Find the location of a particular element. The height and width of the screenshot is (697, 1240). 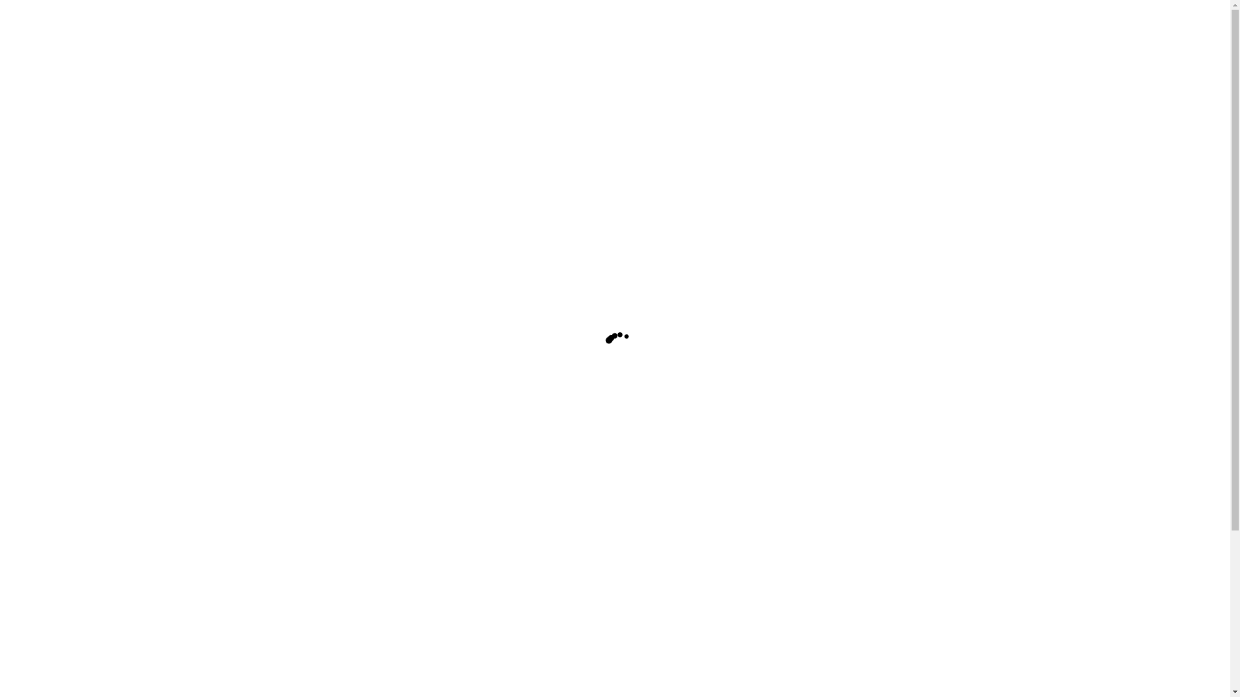

News & Events is located at coordinates (63, 200).